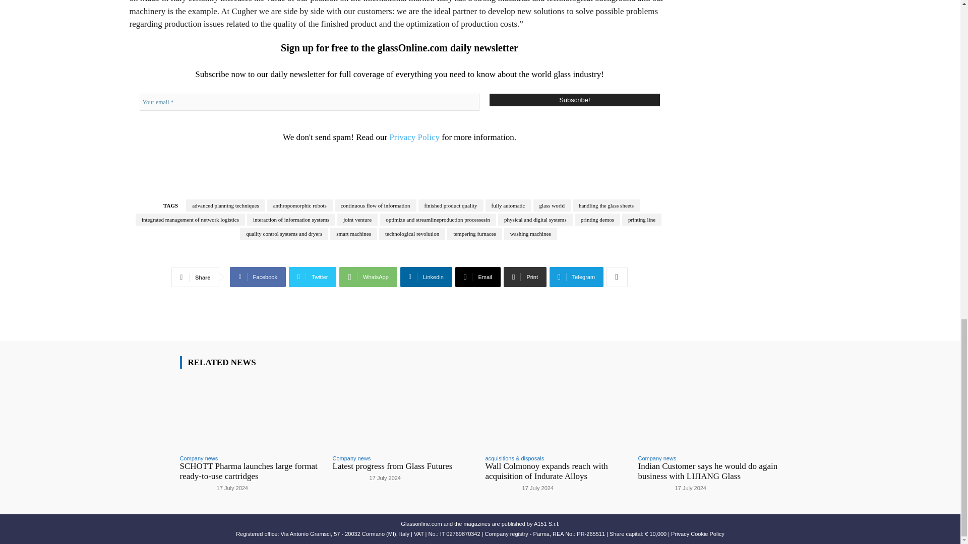 The width and height of the screenshot is (968, 544). What do you see at coordinates (426, 277) in the screenshot?
I see `Linkedin` at bounding box center [426, 277].